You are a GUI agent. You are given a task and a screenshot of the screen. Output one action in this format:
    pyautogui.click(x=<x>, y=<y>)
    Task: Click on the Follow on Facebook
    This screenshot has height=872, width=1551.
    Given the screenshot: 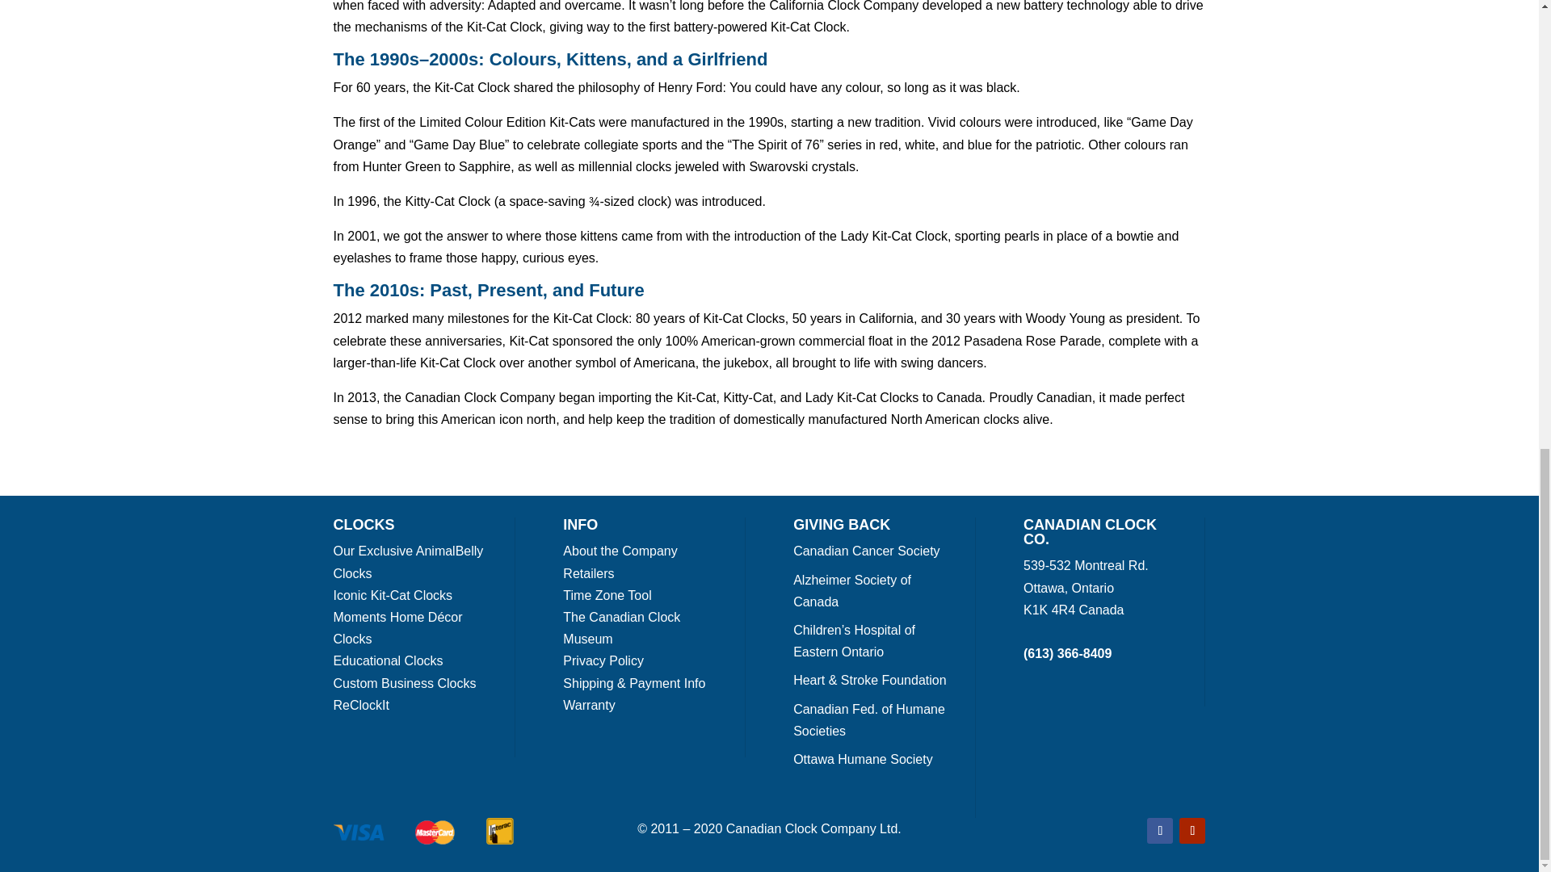 What is the action you would take?
    pyautogui.click(x=1160, y=831)
    